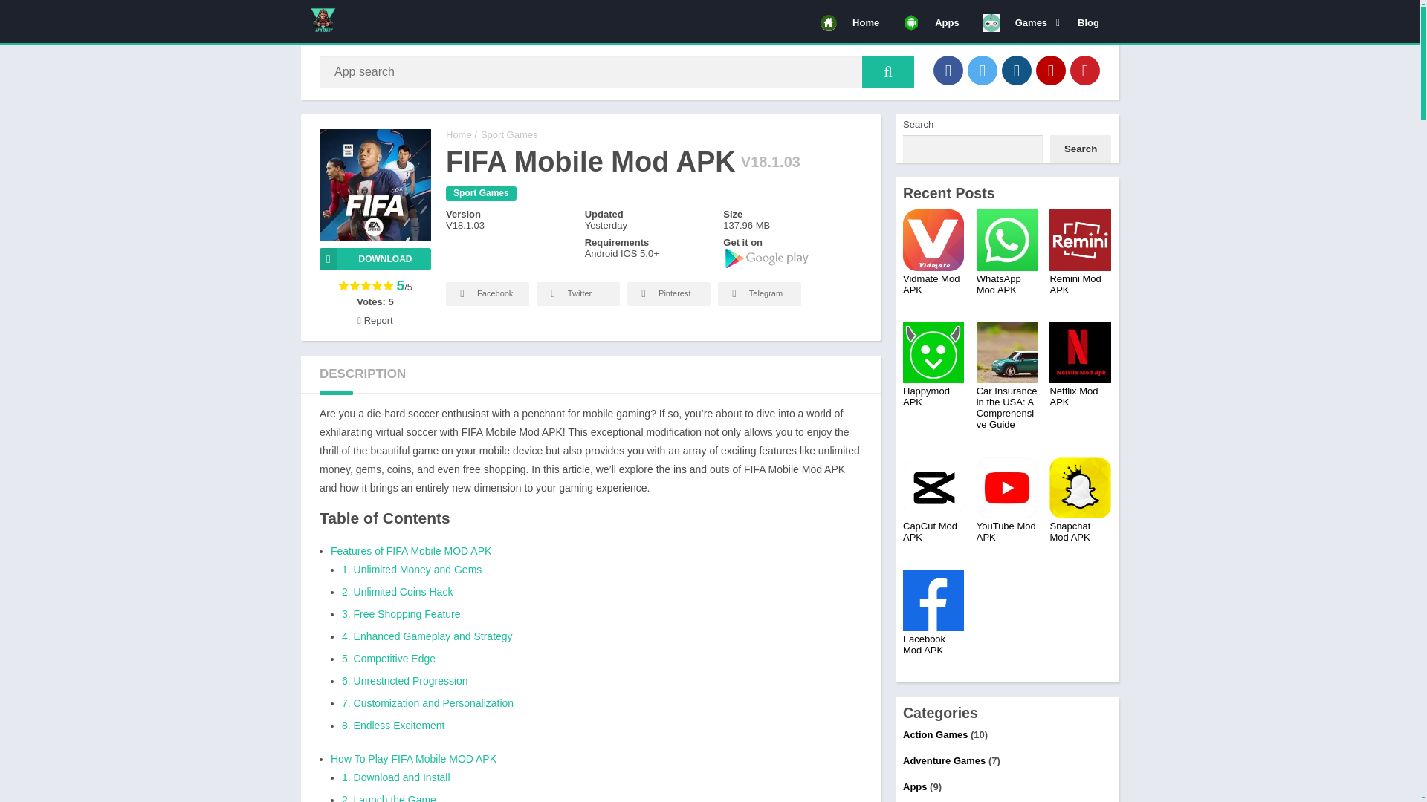  What do you see at coordinates (577, 294) in the screenshot?
I see `Twitter` at bounding box center [577, 294].